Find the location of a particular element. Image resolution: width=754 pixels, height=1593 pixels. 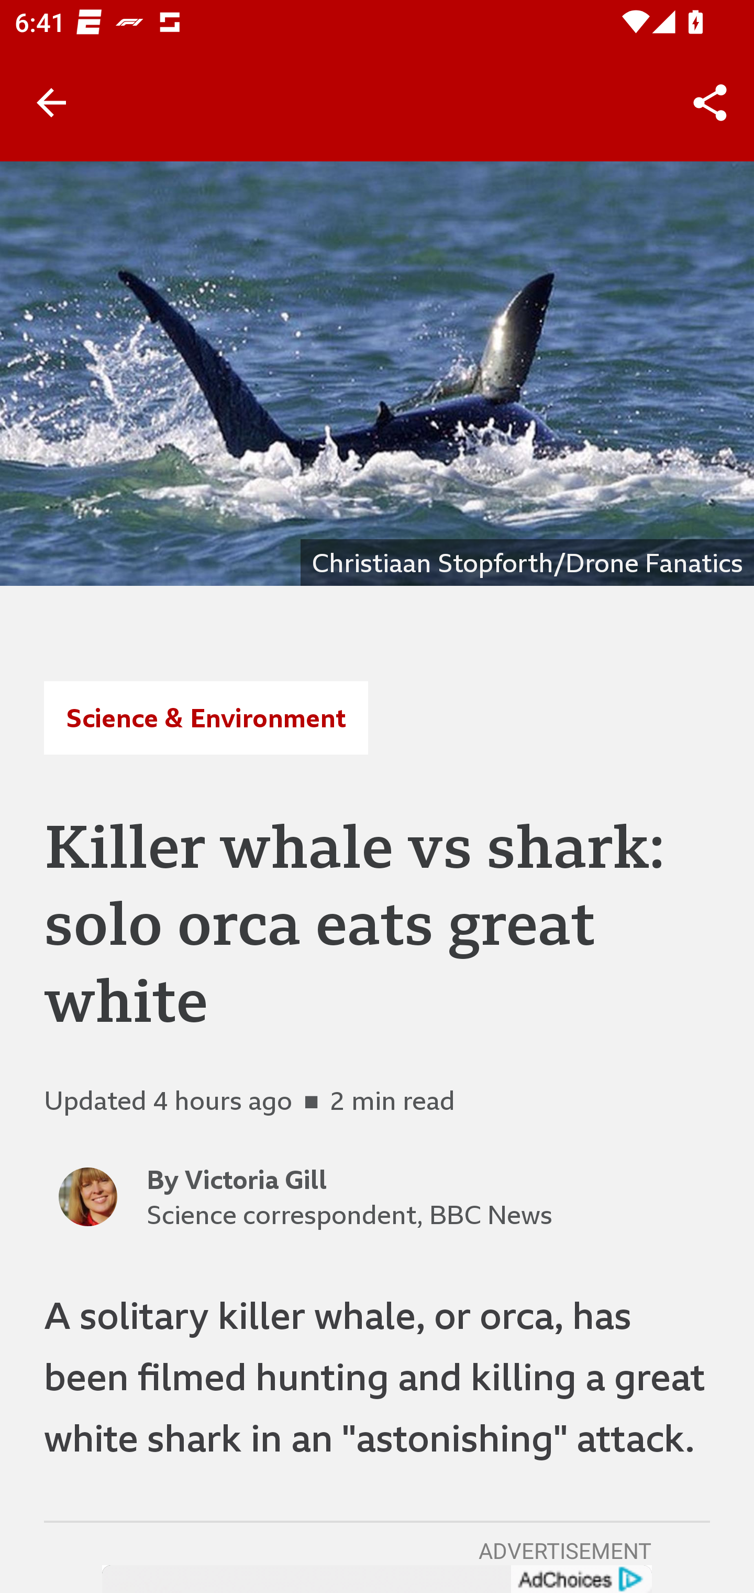

Video Player get?name=admarker-full-tl   is located at coordinates (377, 1579).